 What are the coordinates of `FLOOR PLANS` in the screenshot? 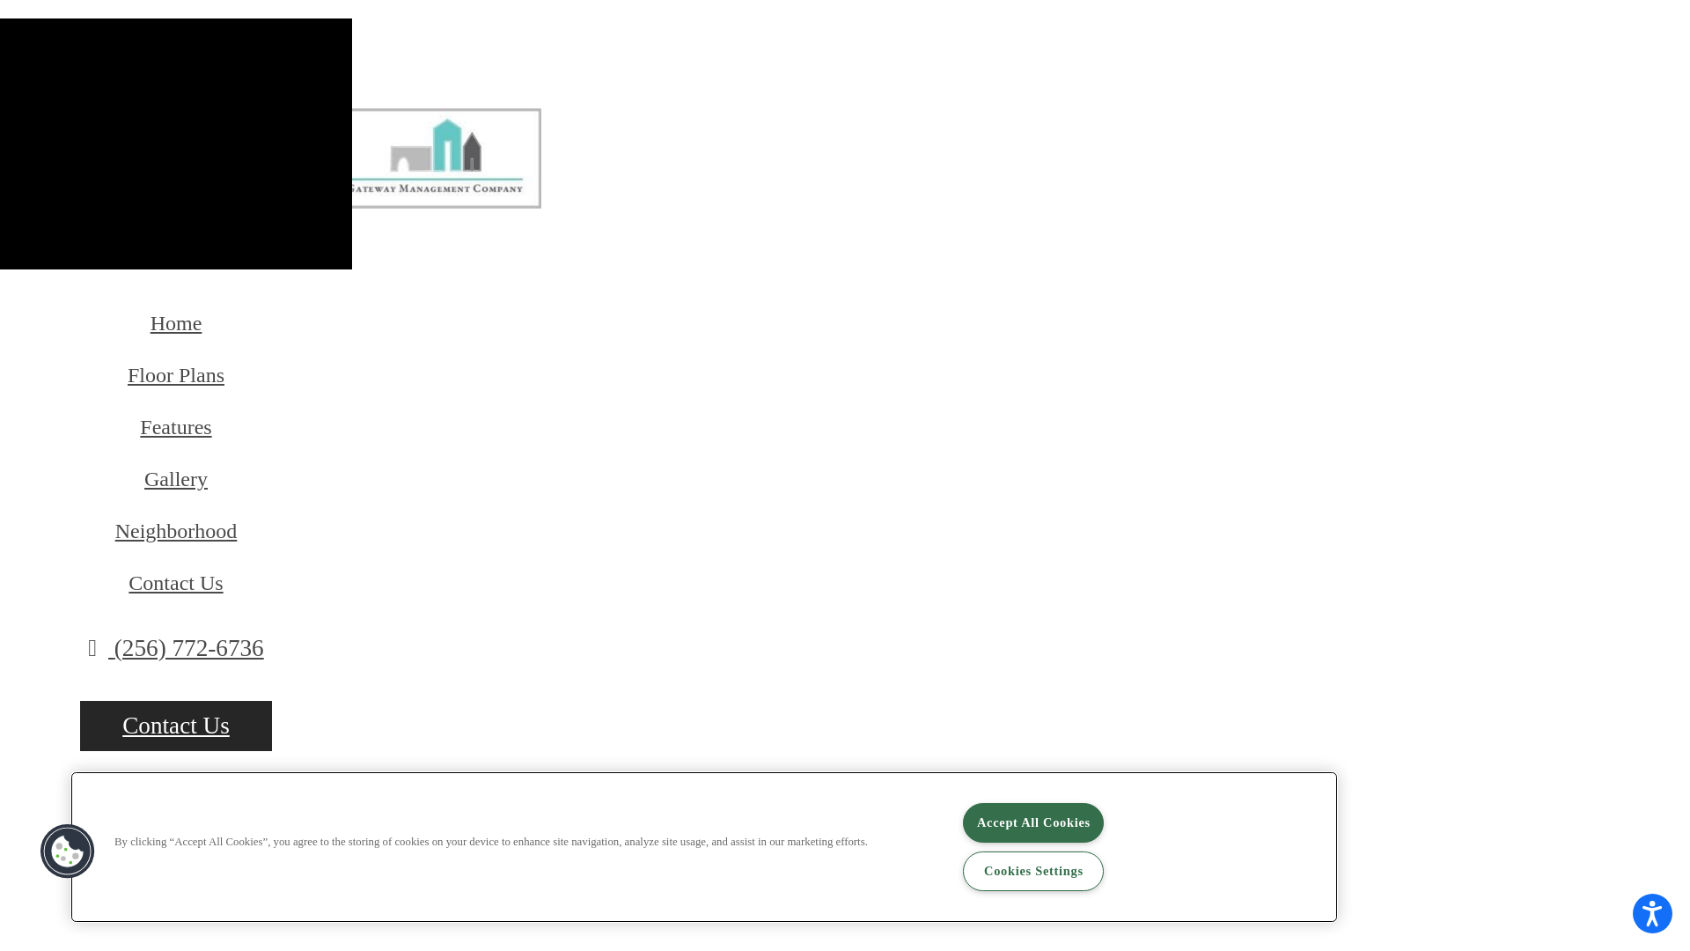 It's located at (660, 152).